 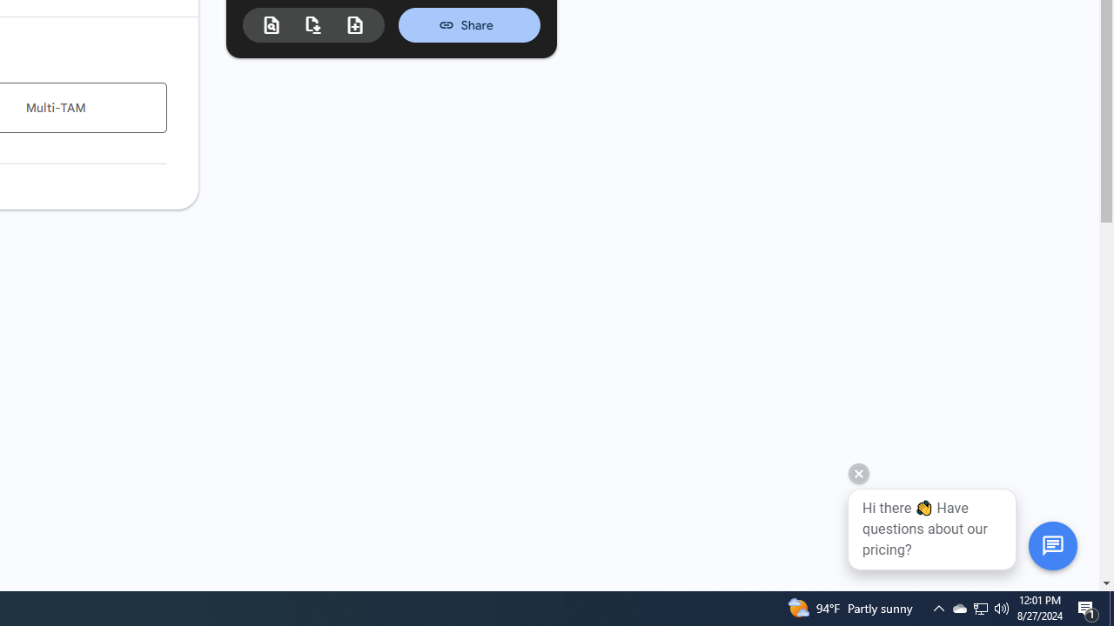 I want to click on Open detailed view, so click(x=272, y=25).